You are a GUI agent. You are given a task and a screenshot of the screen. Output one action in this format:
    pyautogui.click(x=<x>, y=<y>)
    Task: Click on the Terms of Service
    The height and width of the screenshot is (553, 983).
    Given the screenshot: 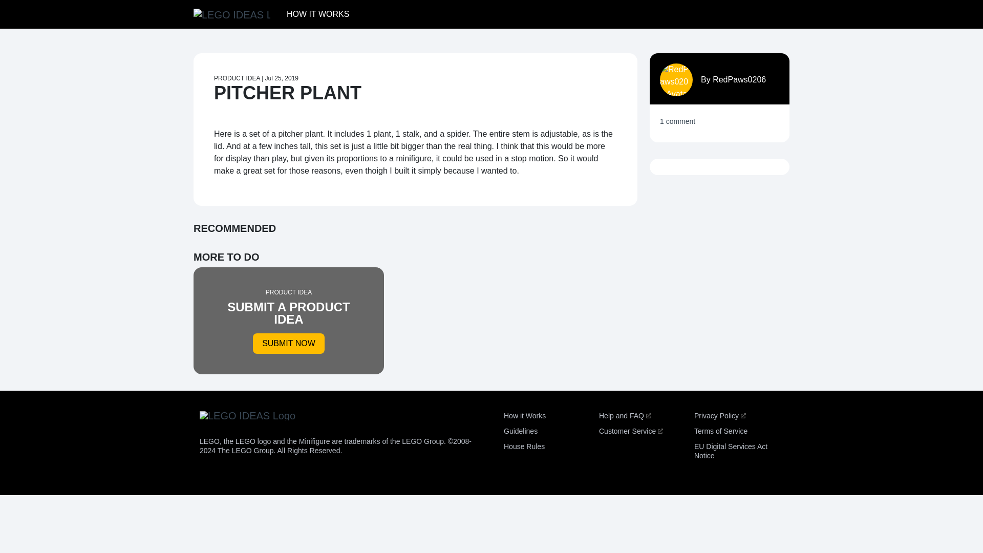 What is the action you would take?
    pyautogui.click(x=289, y=321)
    